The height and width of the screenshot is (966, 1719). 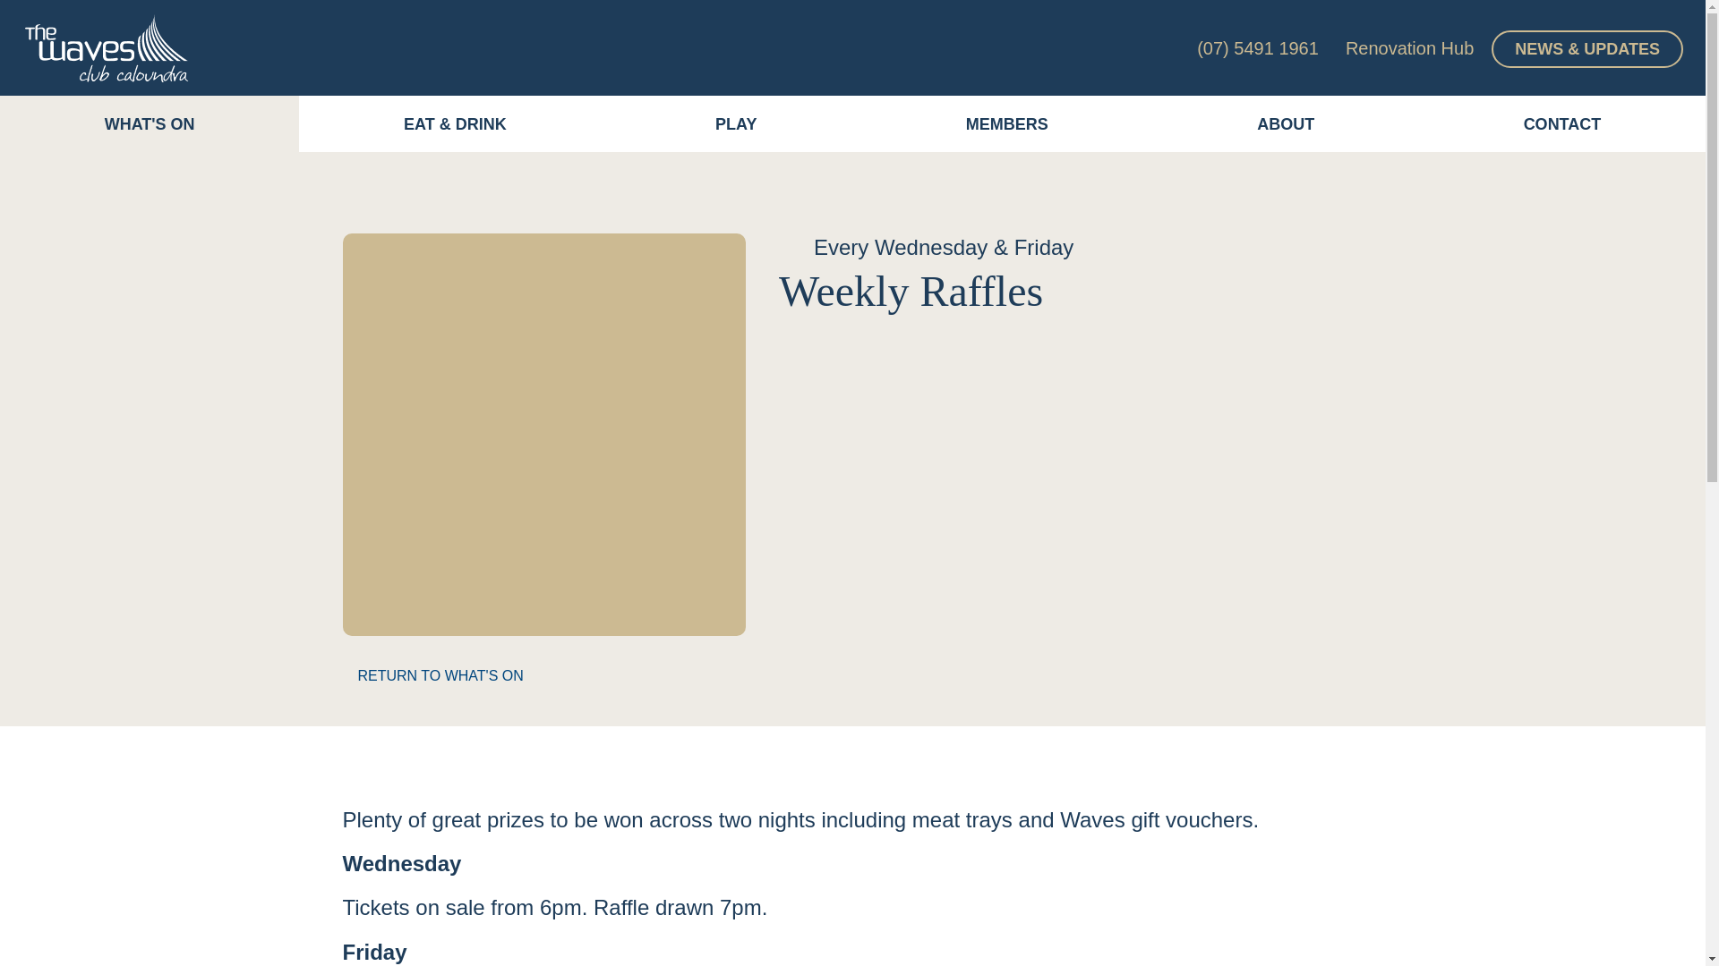 I want to click on RETURN TO WHAT'S ON, so click(x=432, y=676).